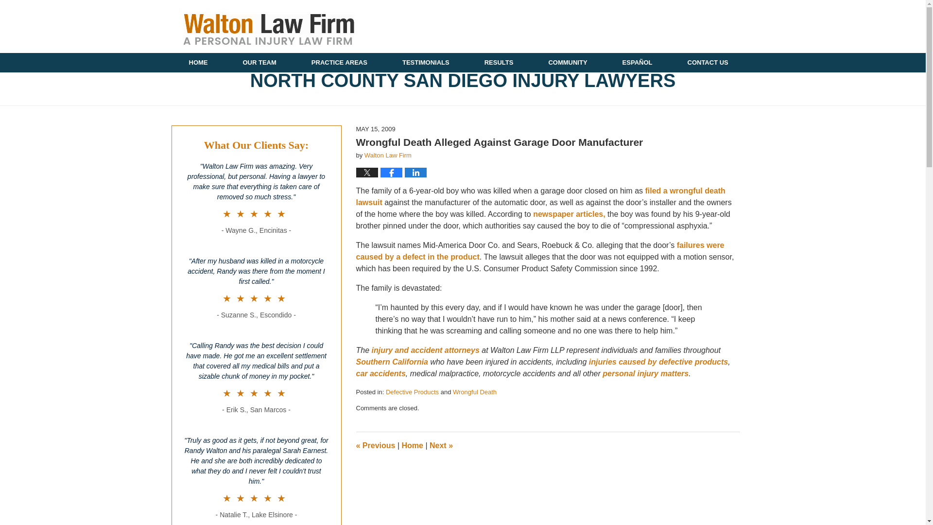 This screenshot has height=525, width=933. I want to click on CONTACT US, so click(708, 63).